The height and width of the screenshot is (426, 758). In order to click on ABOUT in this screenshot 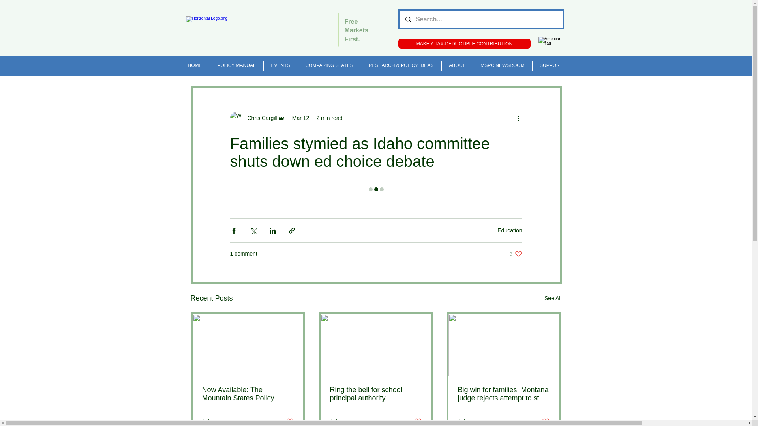, I will do `click(456, 65)`.